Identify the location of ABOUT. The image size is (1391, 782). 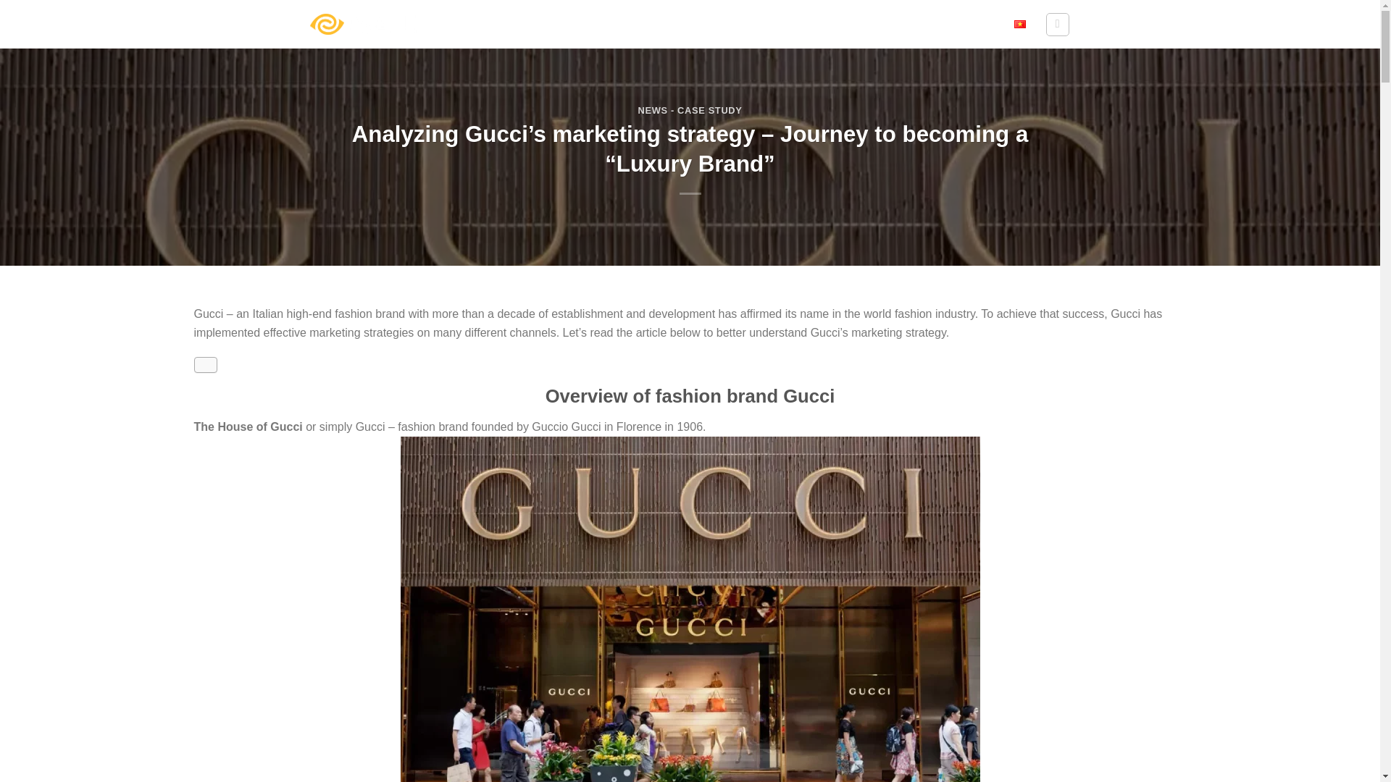
(703, 25).